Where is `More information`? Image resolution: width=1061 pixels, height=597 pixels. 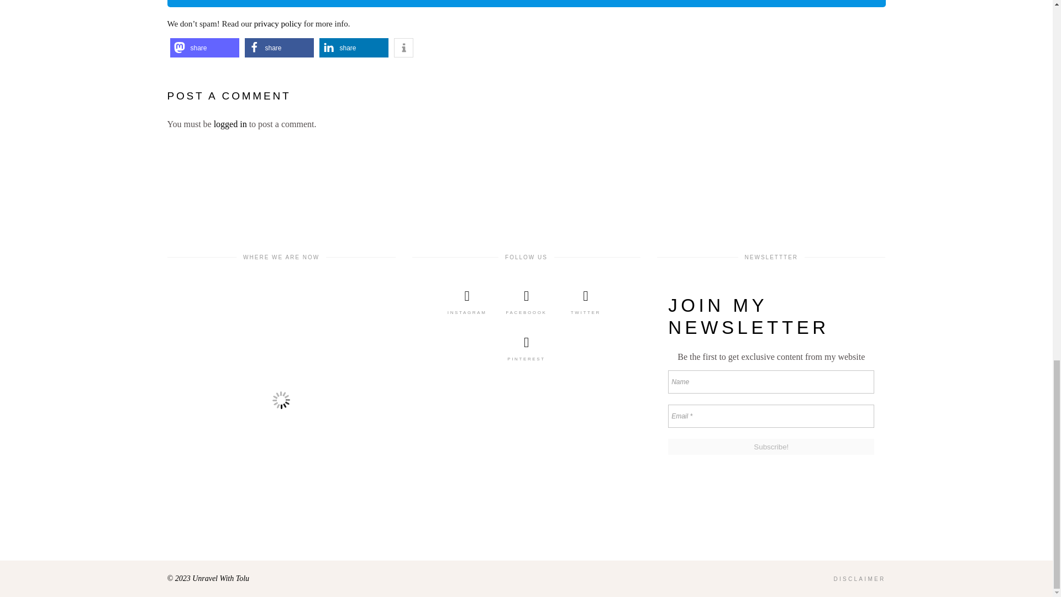 More information is located at coordinates (403, 48).